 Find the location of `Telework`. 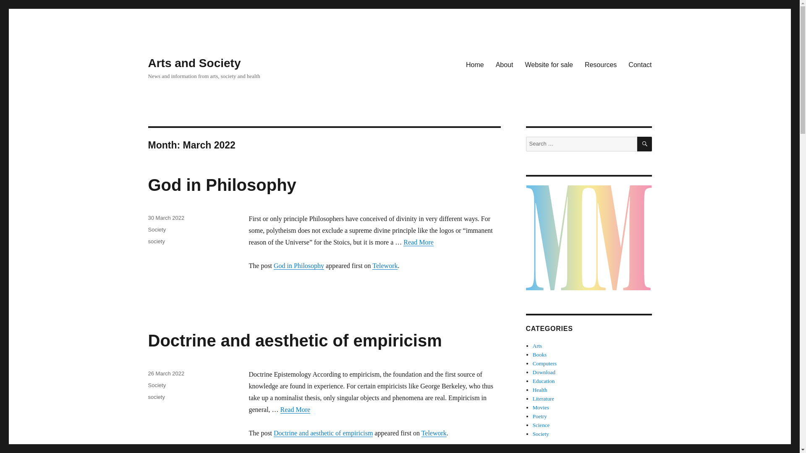

Telework is located at coordinates (385, 266).